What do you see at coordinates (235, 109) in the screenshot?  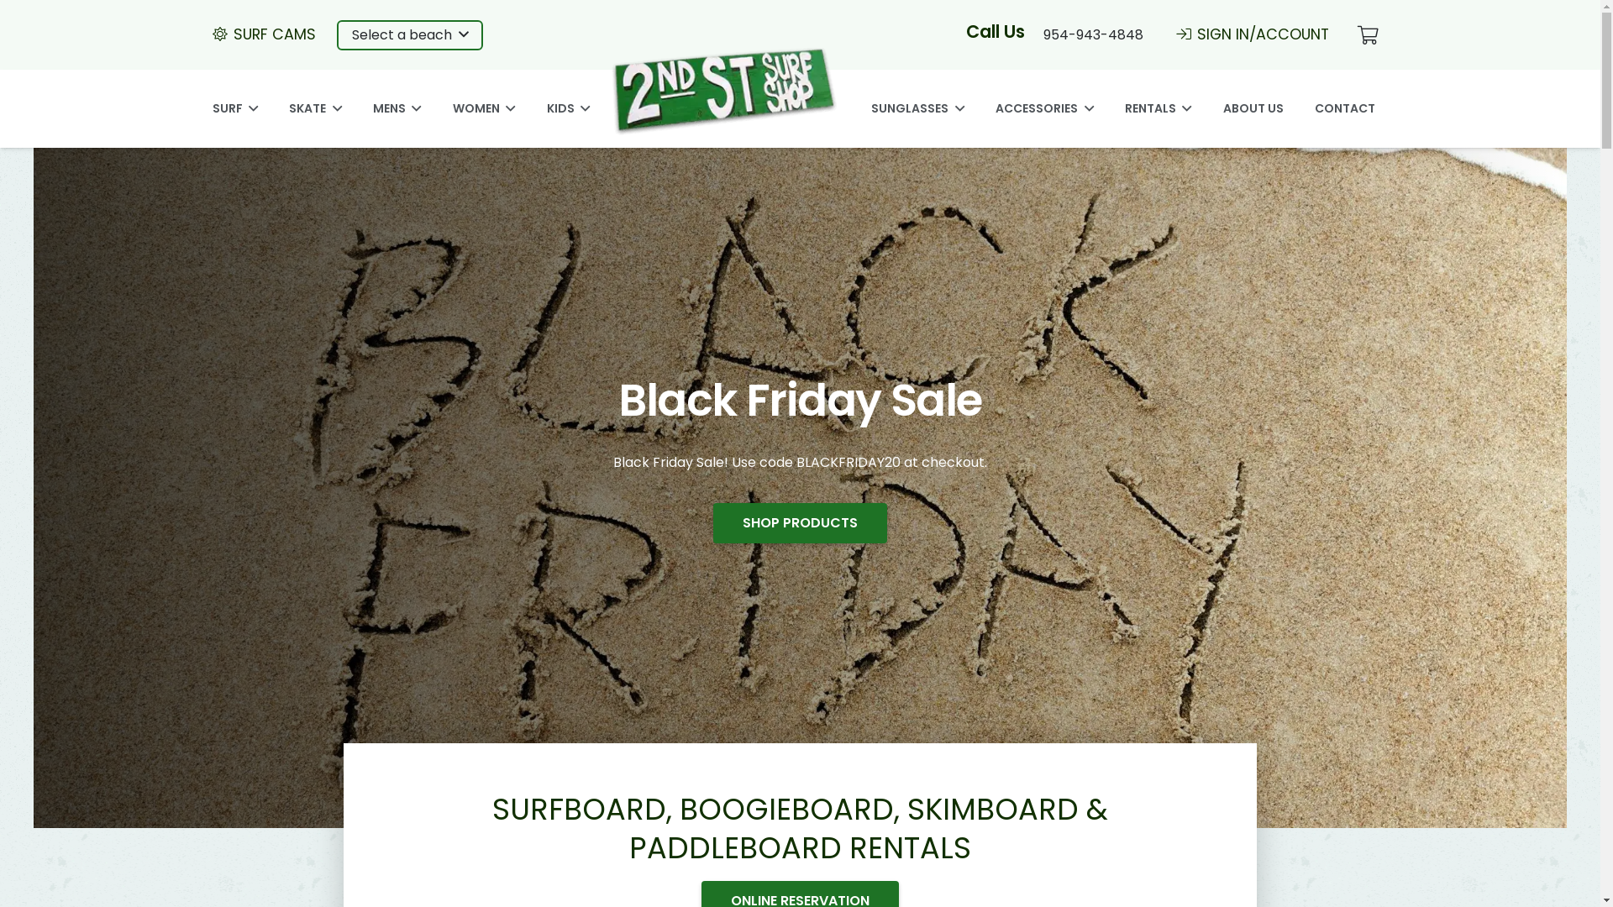 I see `SURF` at bounding box center [235, 109].